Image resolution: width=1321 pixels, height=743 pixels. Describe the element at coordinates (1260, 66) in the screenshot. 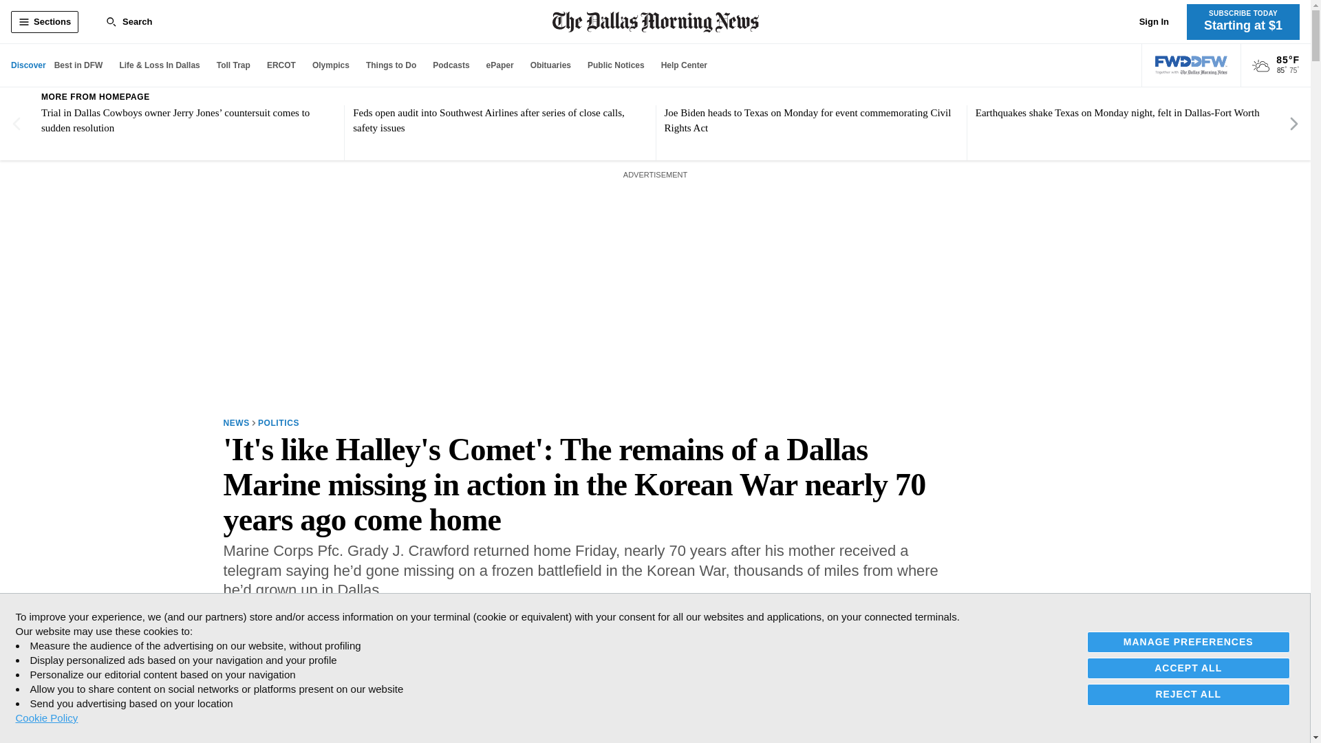

I see `Broken clouds` at that location.